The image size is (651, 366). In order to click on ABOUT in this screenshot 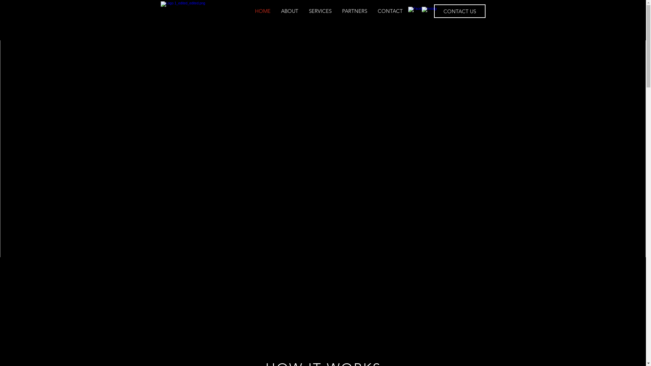, I will do `click(290, 11)`.